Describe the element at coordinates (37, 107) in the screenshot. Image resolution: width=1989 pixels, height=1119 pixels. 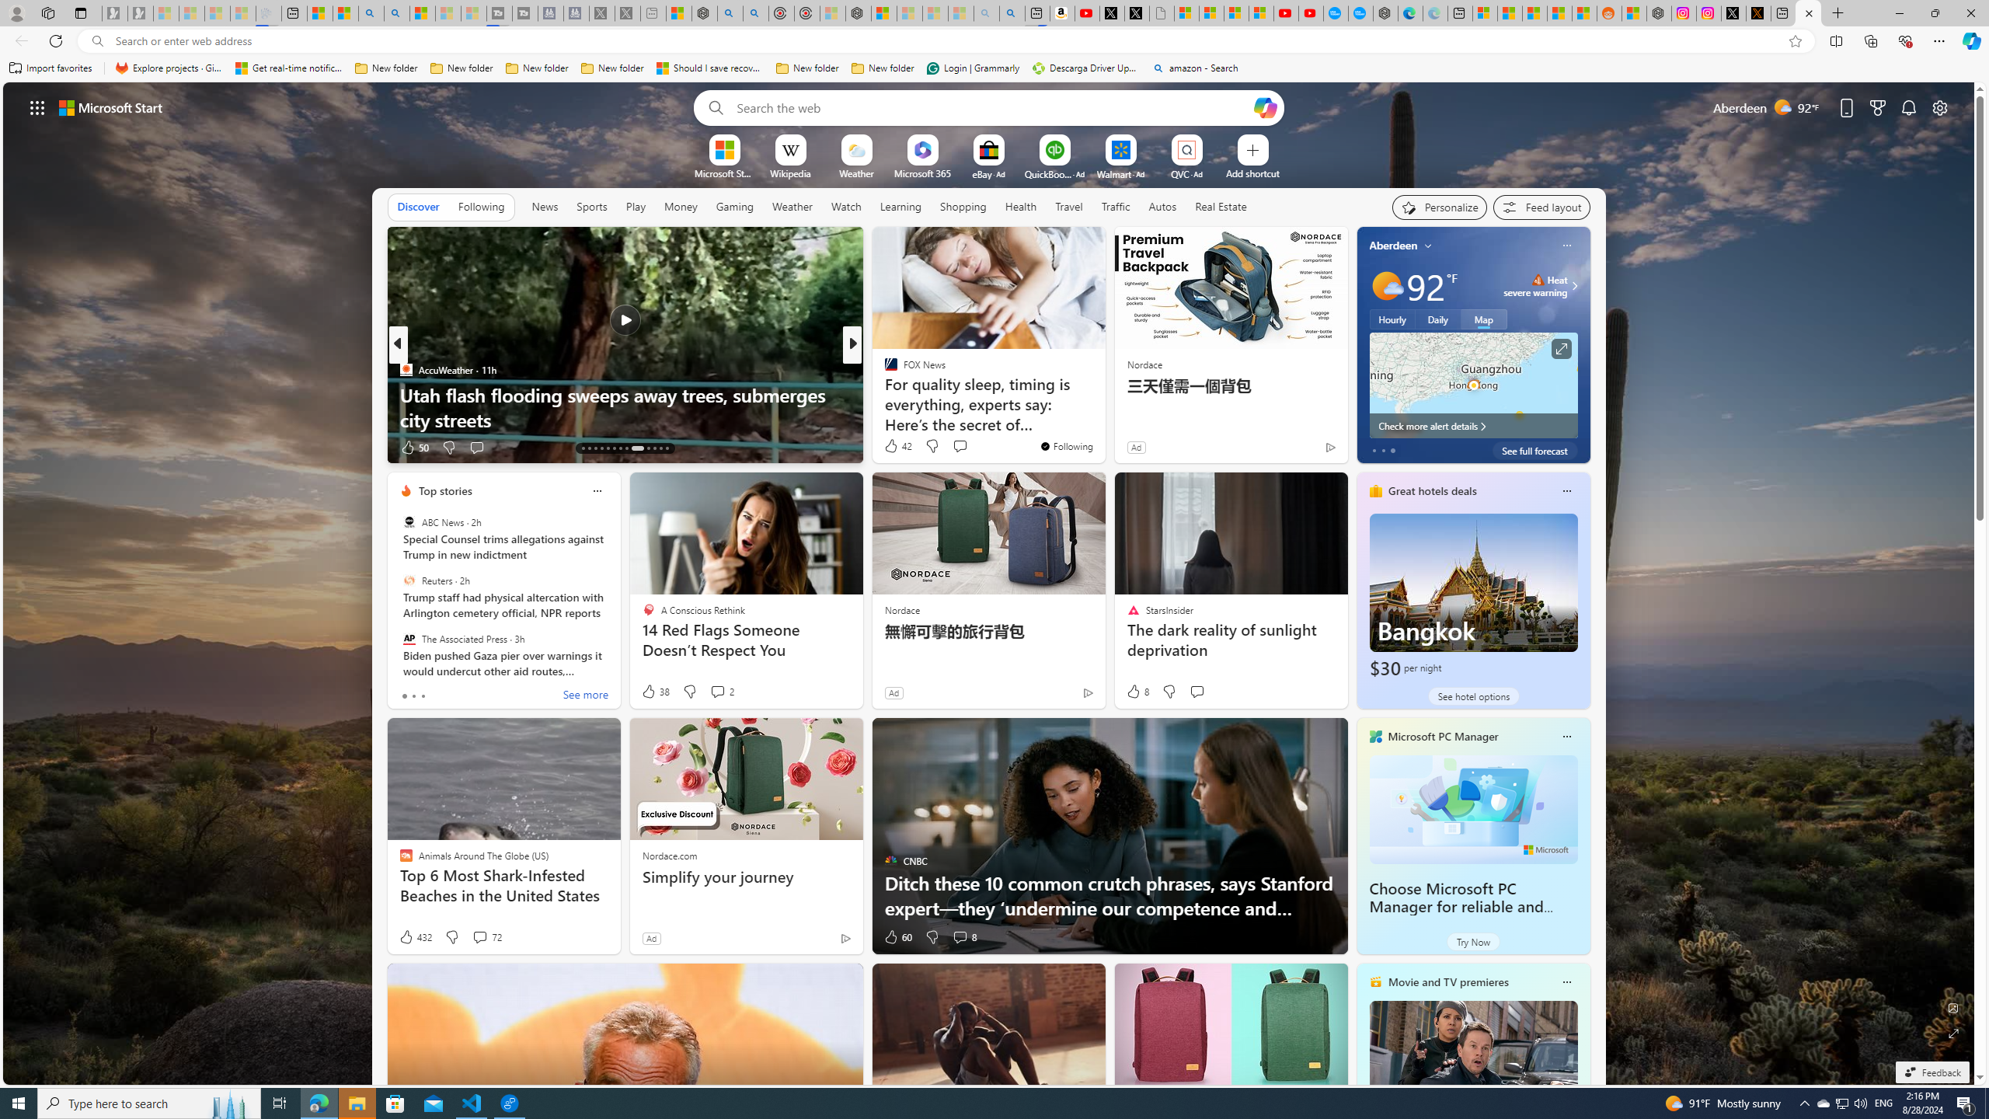
I see `Class: control` at that location.